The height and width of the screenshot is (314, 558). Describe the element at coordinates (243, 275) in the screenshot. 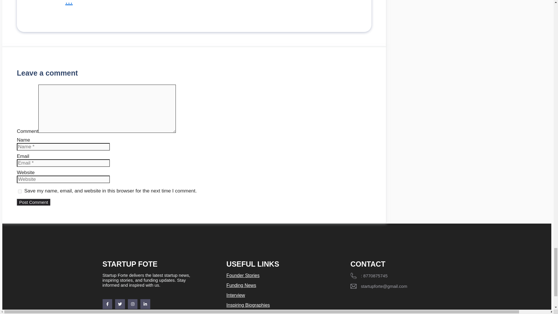

I see `Founder Stories` at that location.